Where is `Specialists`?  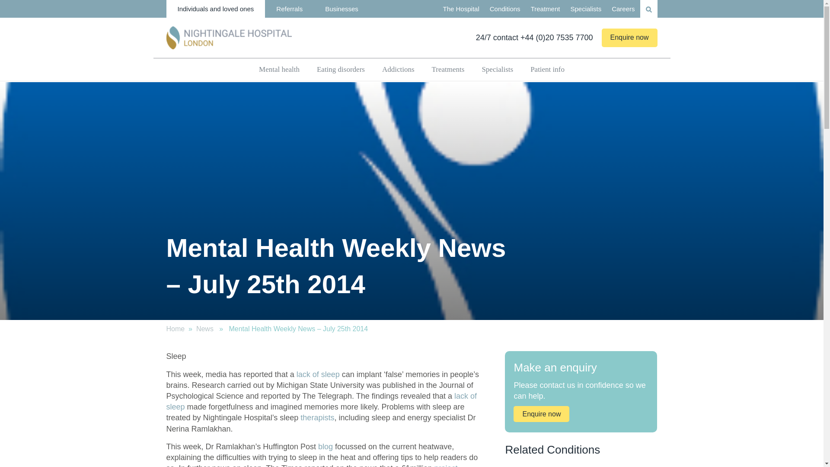
Specialists is located at coordinates (586, 9).